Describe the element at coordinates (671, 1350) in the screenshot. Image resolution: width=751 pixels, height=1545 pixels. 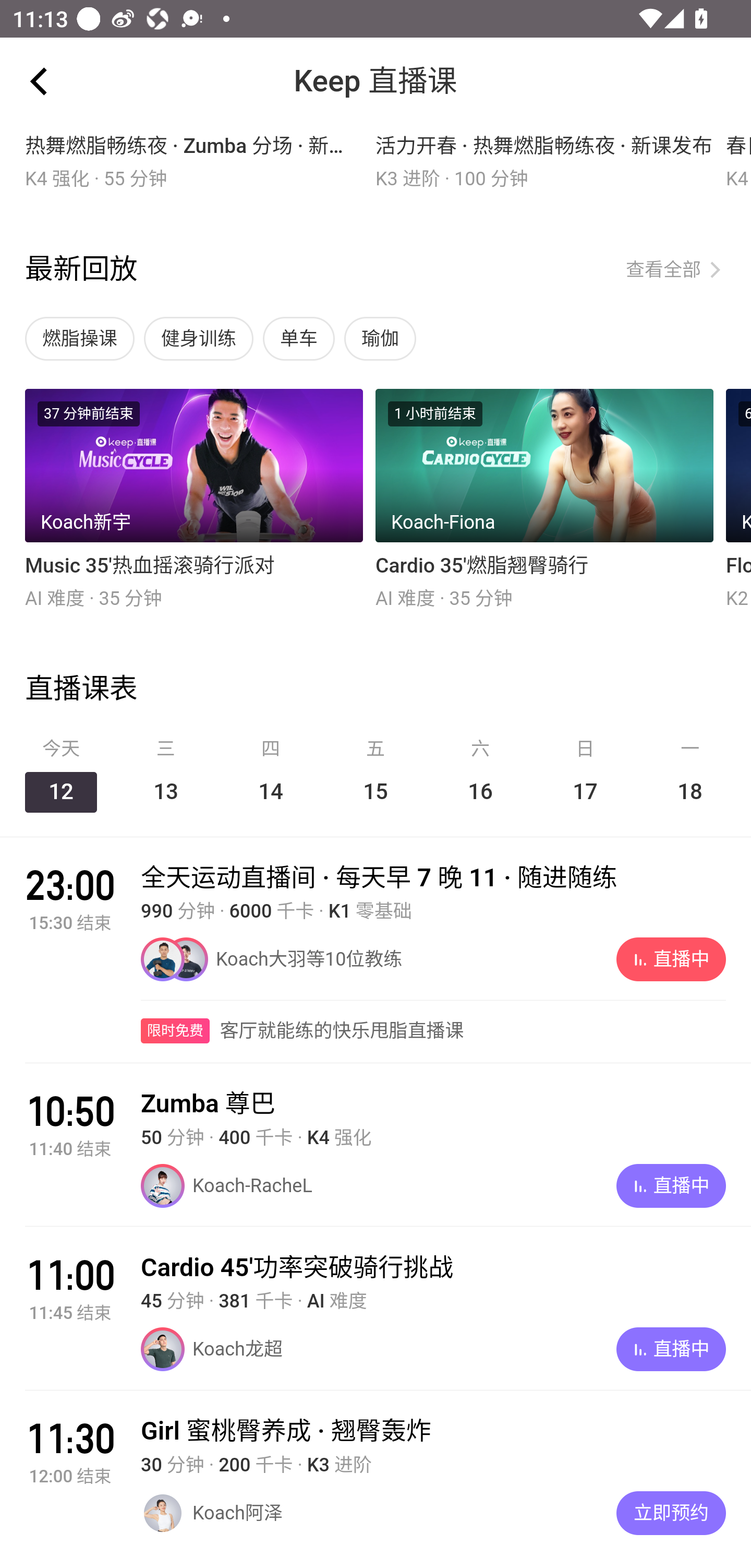
I see `直播中` at that location.